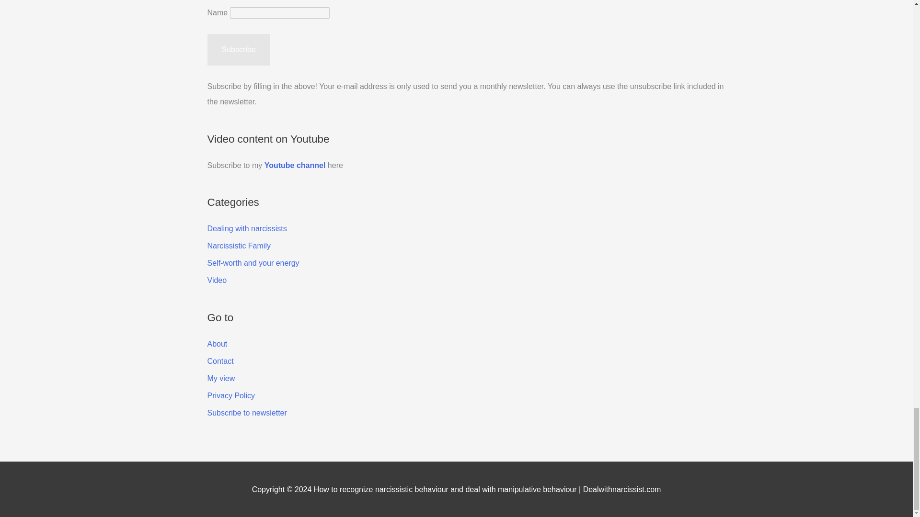  I want to click on Subscribe to newsletter, so click(246, 413).